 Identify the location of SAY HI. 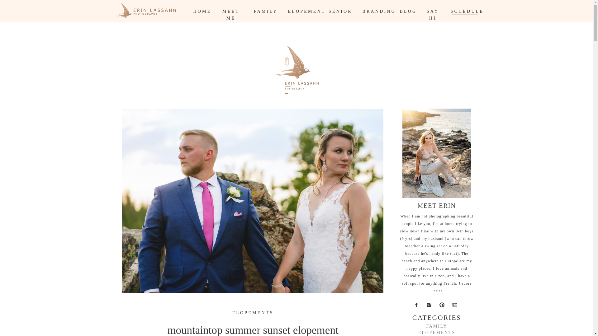
(433, 11).